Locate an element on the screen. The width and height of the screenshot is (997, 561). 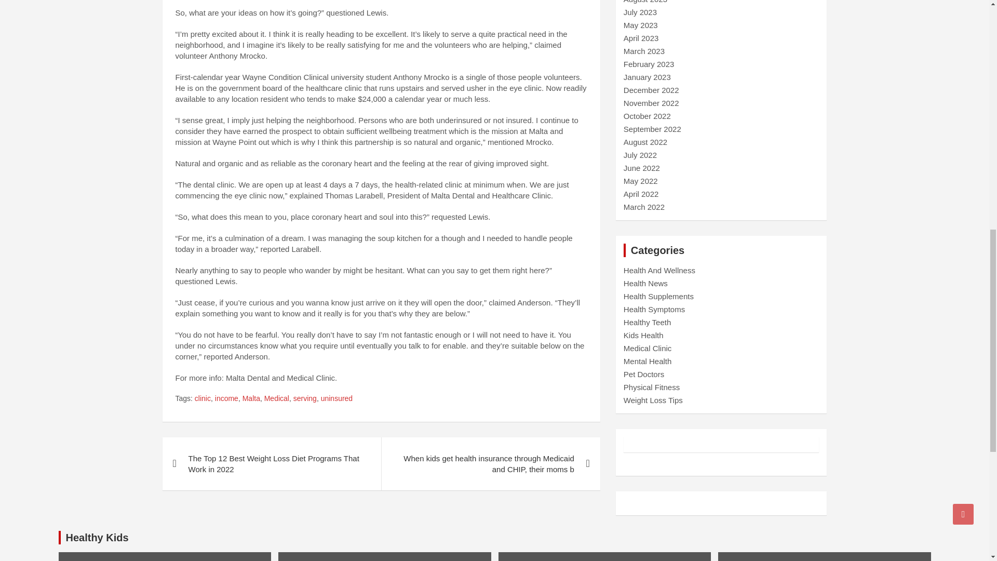
income is located at coordinates (226, 399).